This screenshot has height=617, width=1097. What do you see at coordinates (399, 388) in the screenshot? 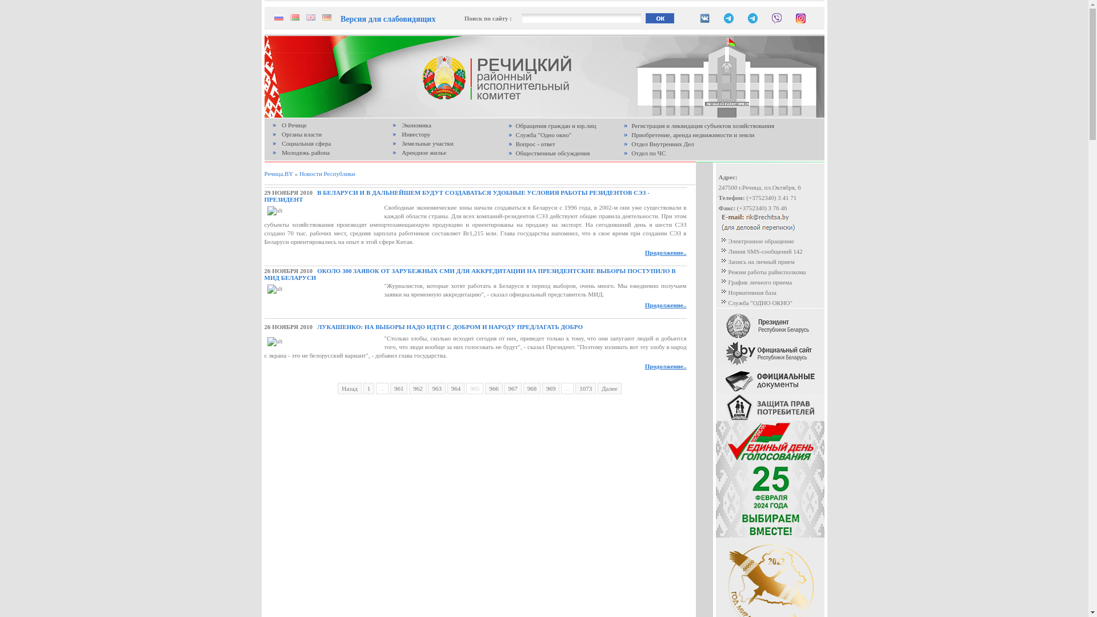
I see `961` at bounding box center [399, 388].